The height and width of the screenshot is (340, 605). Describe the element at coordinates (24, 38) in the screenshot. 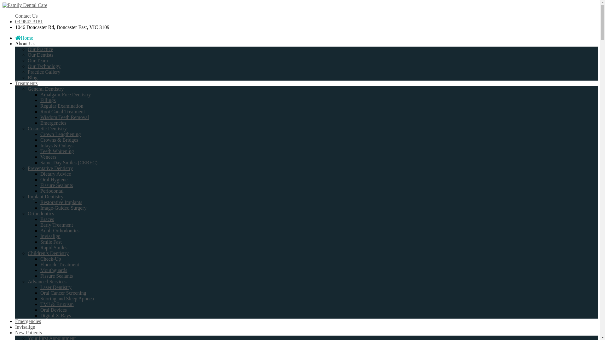

I see `Home` at that location.